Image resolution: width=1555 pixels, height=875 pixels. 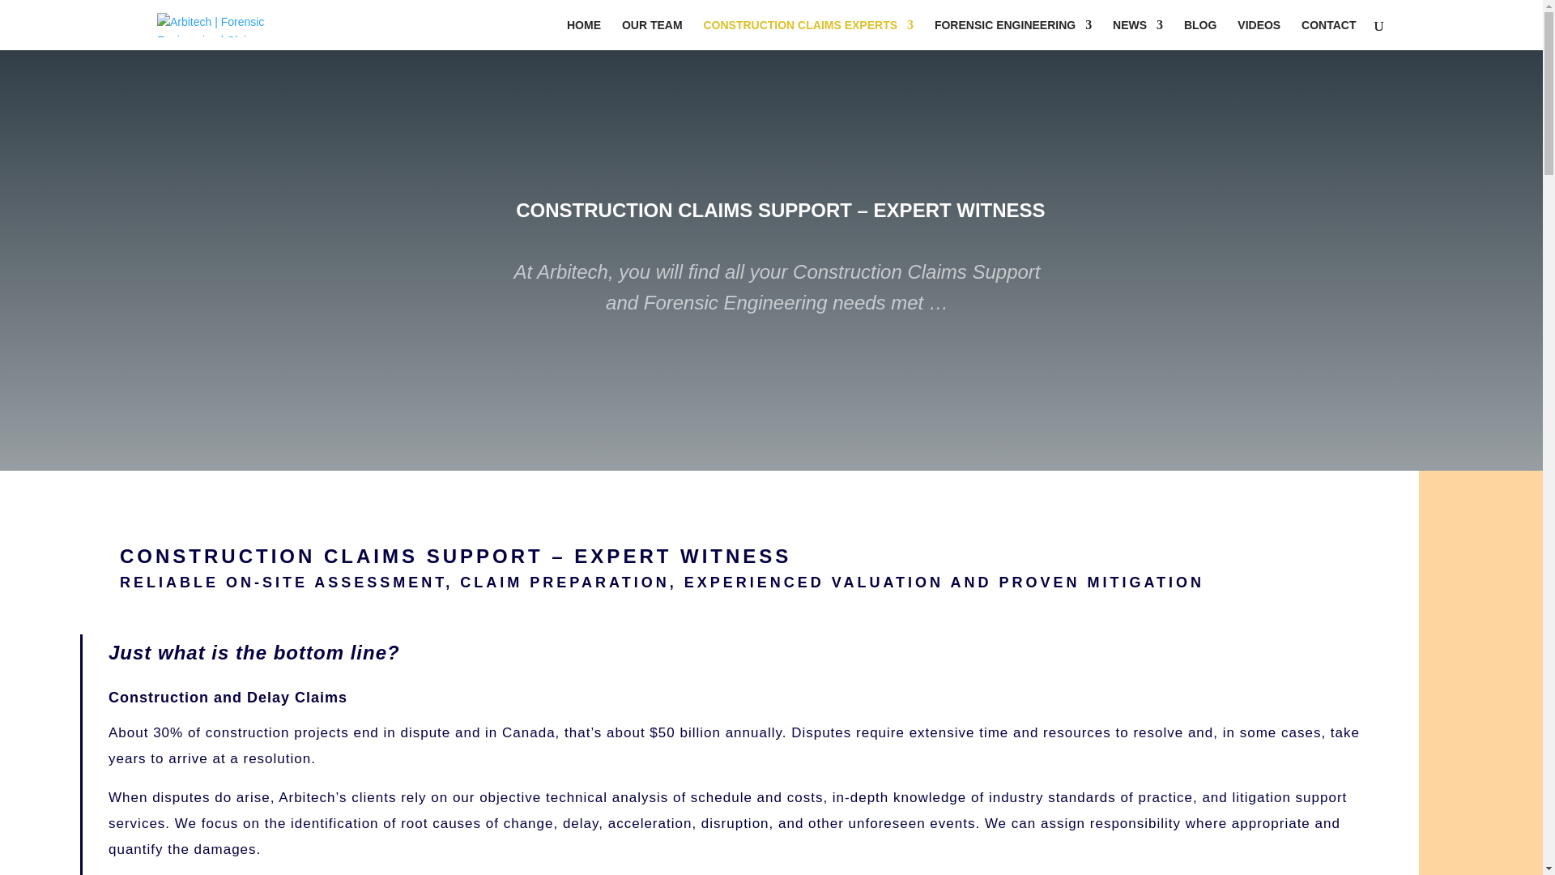 I want to click on HOME, so click(x=584, y=35).